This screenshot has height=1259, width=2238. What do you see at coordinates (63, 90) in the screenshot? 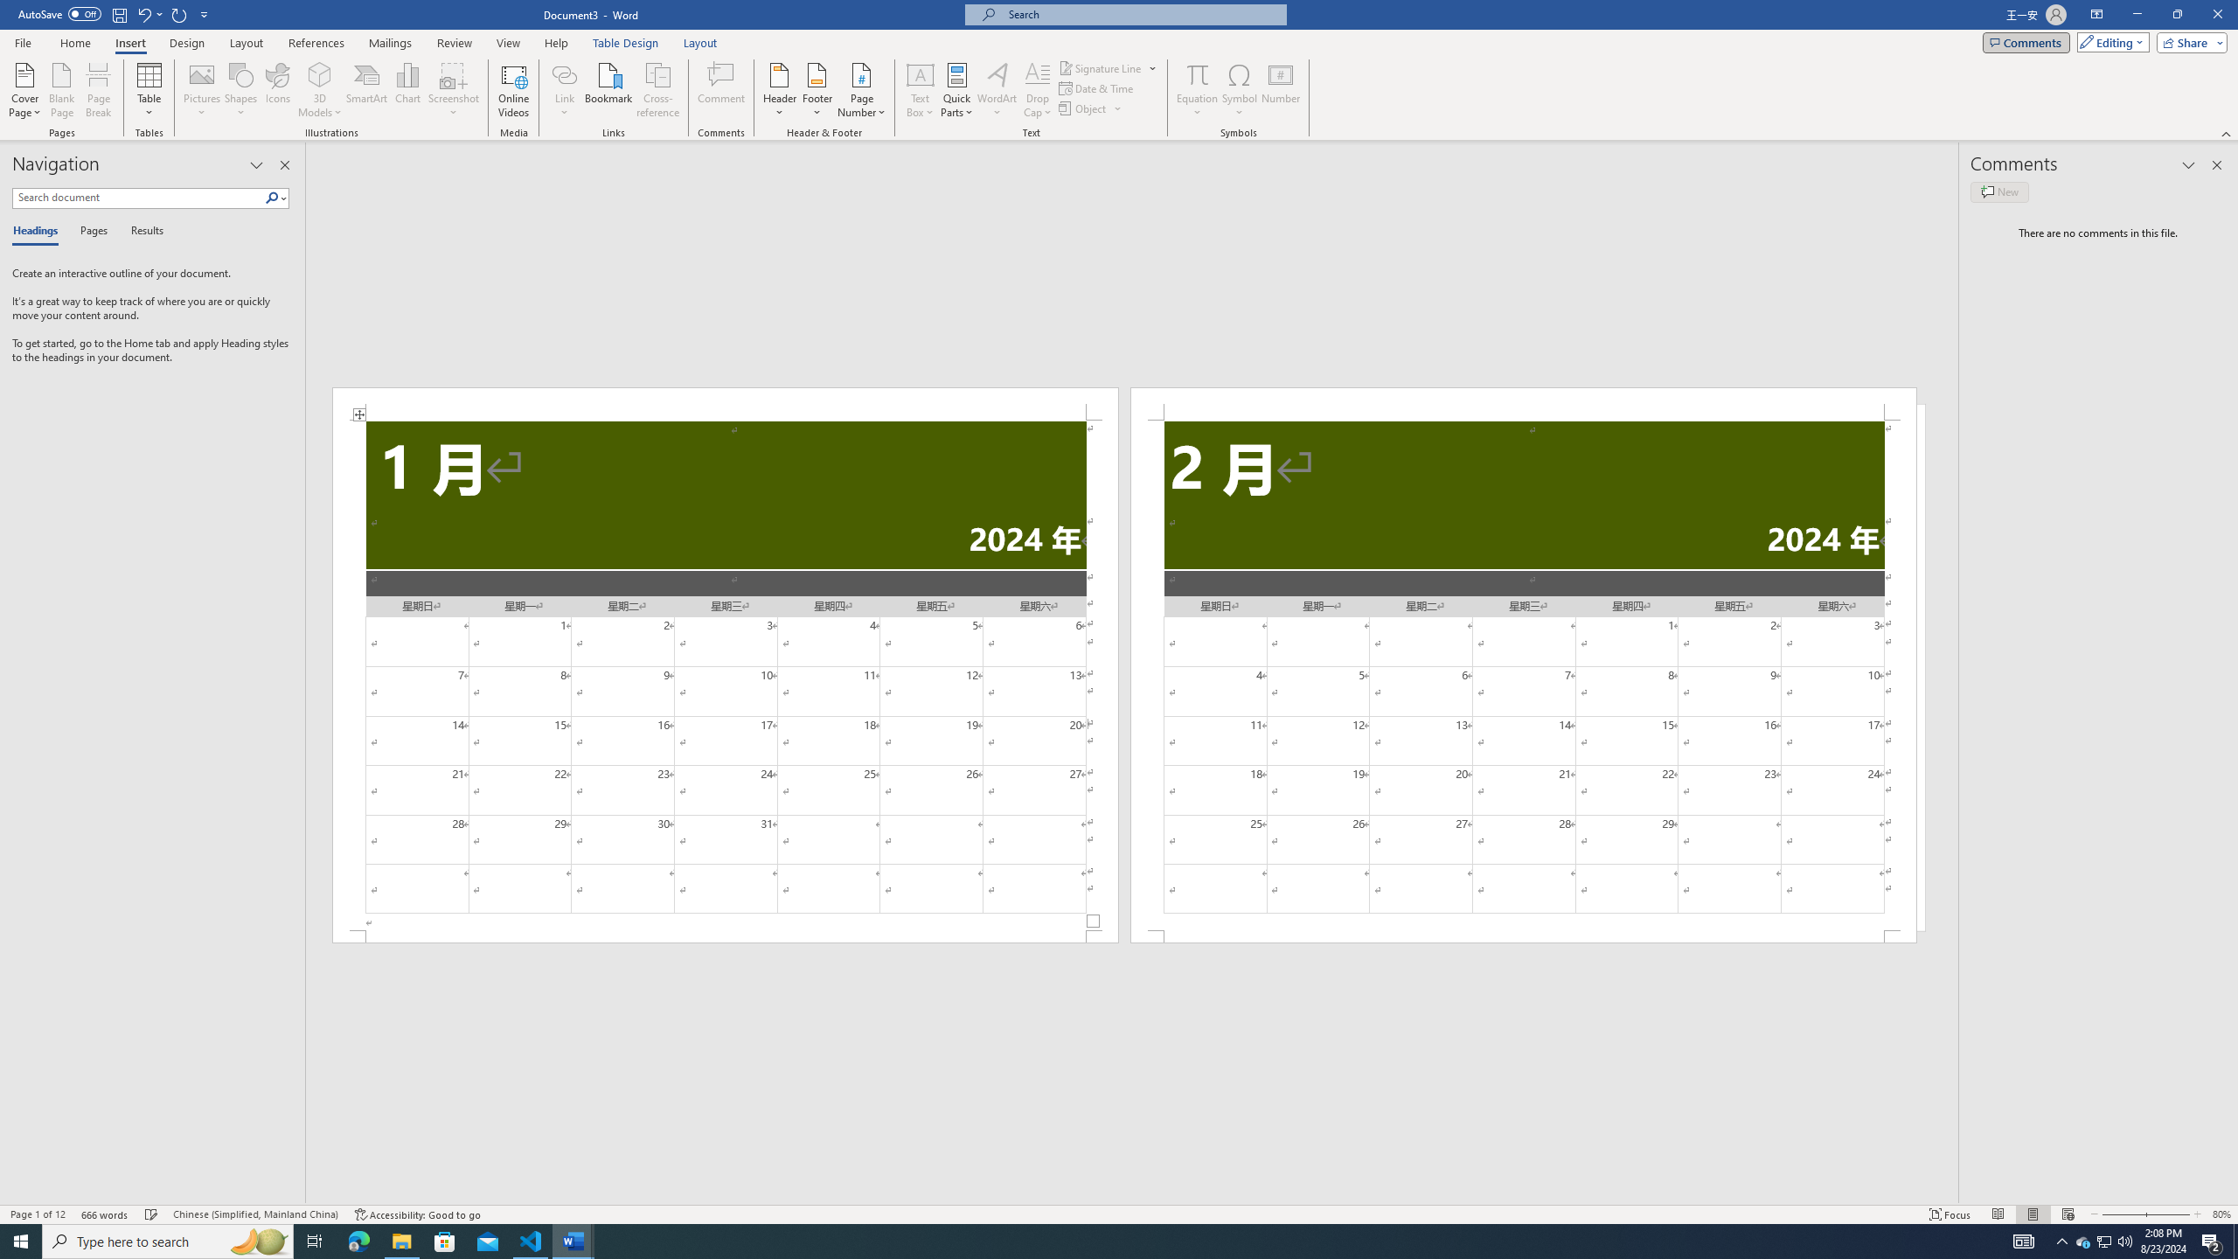
I see `Blank Page` at bounding box center [63, 90].